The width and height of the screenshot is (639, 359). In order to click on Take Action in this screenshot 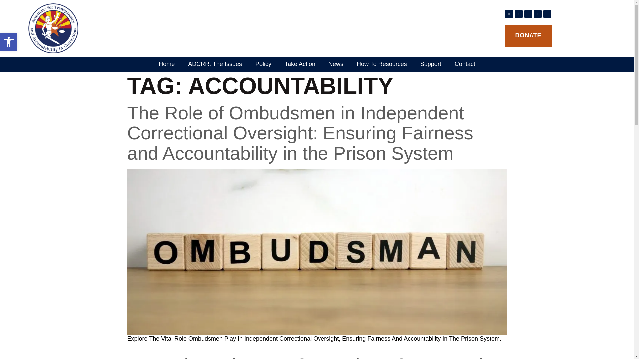, I will do `click(300, 64)`.